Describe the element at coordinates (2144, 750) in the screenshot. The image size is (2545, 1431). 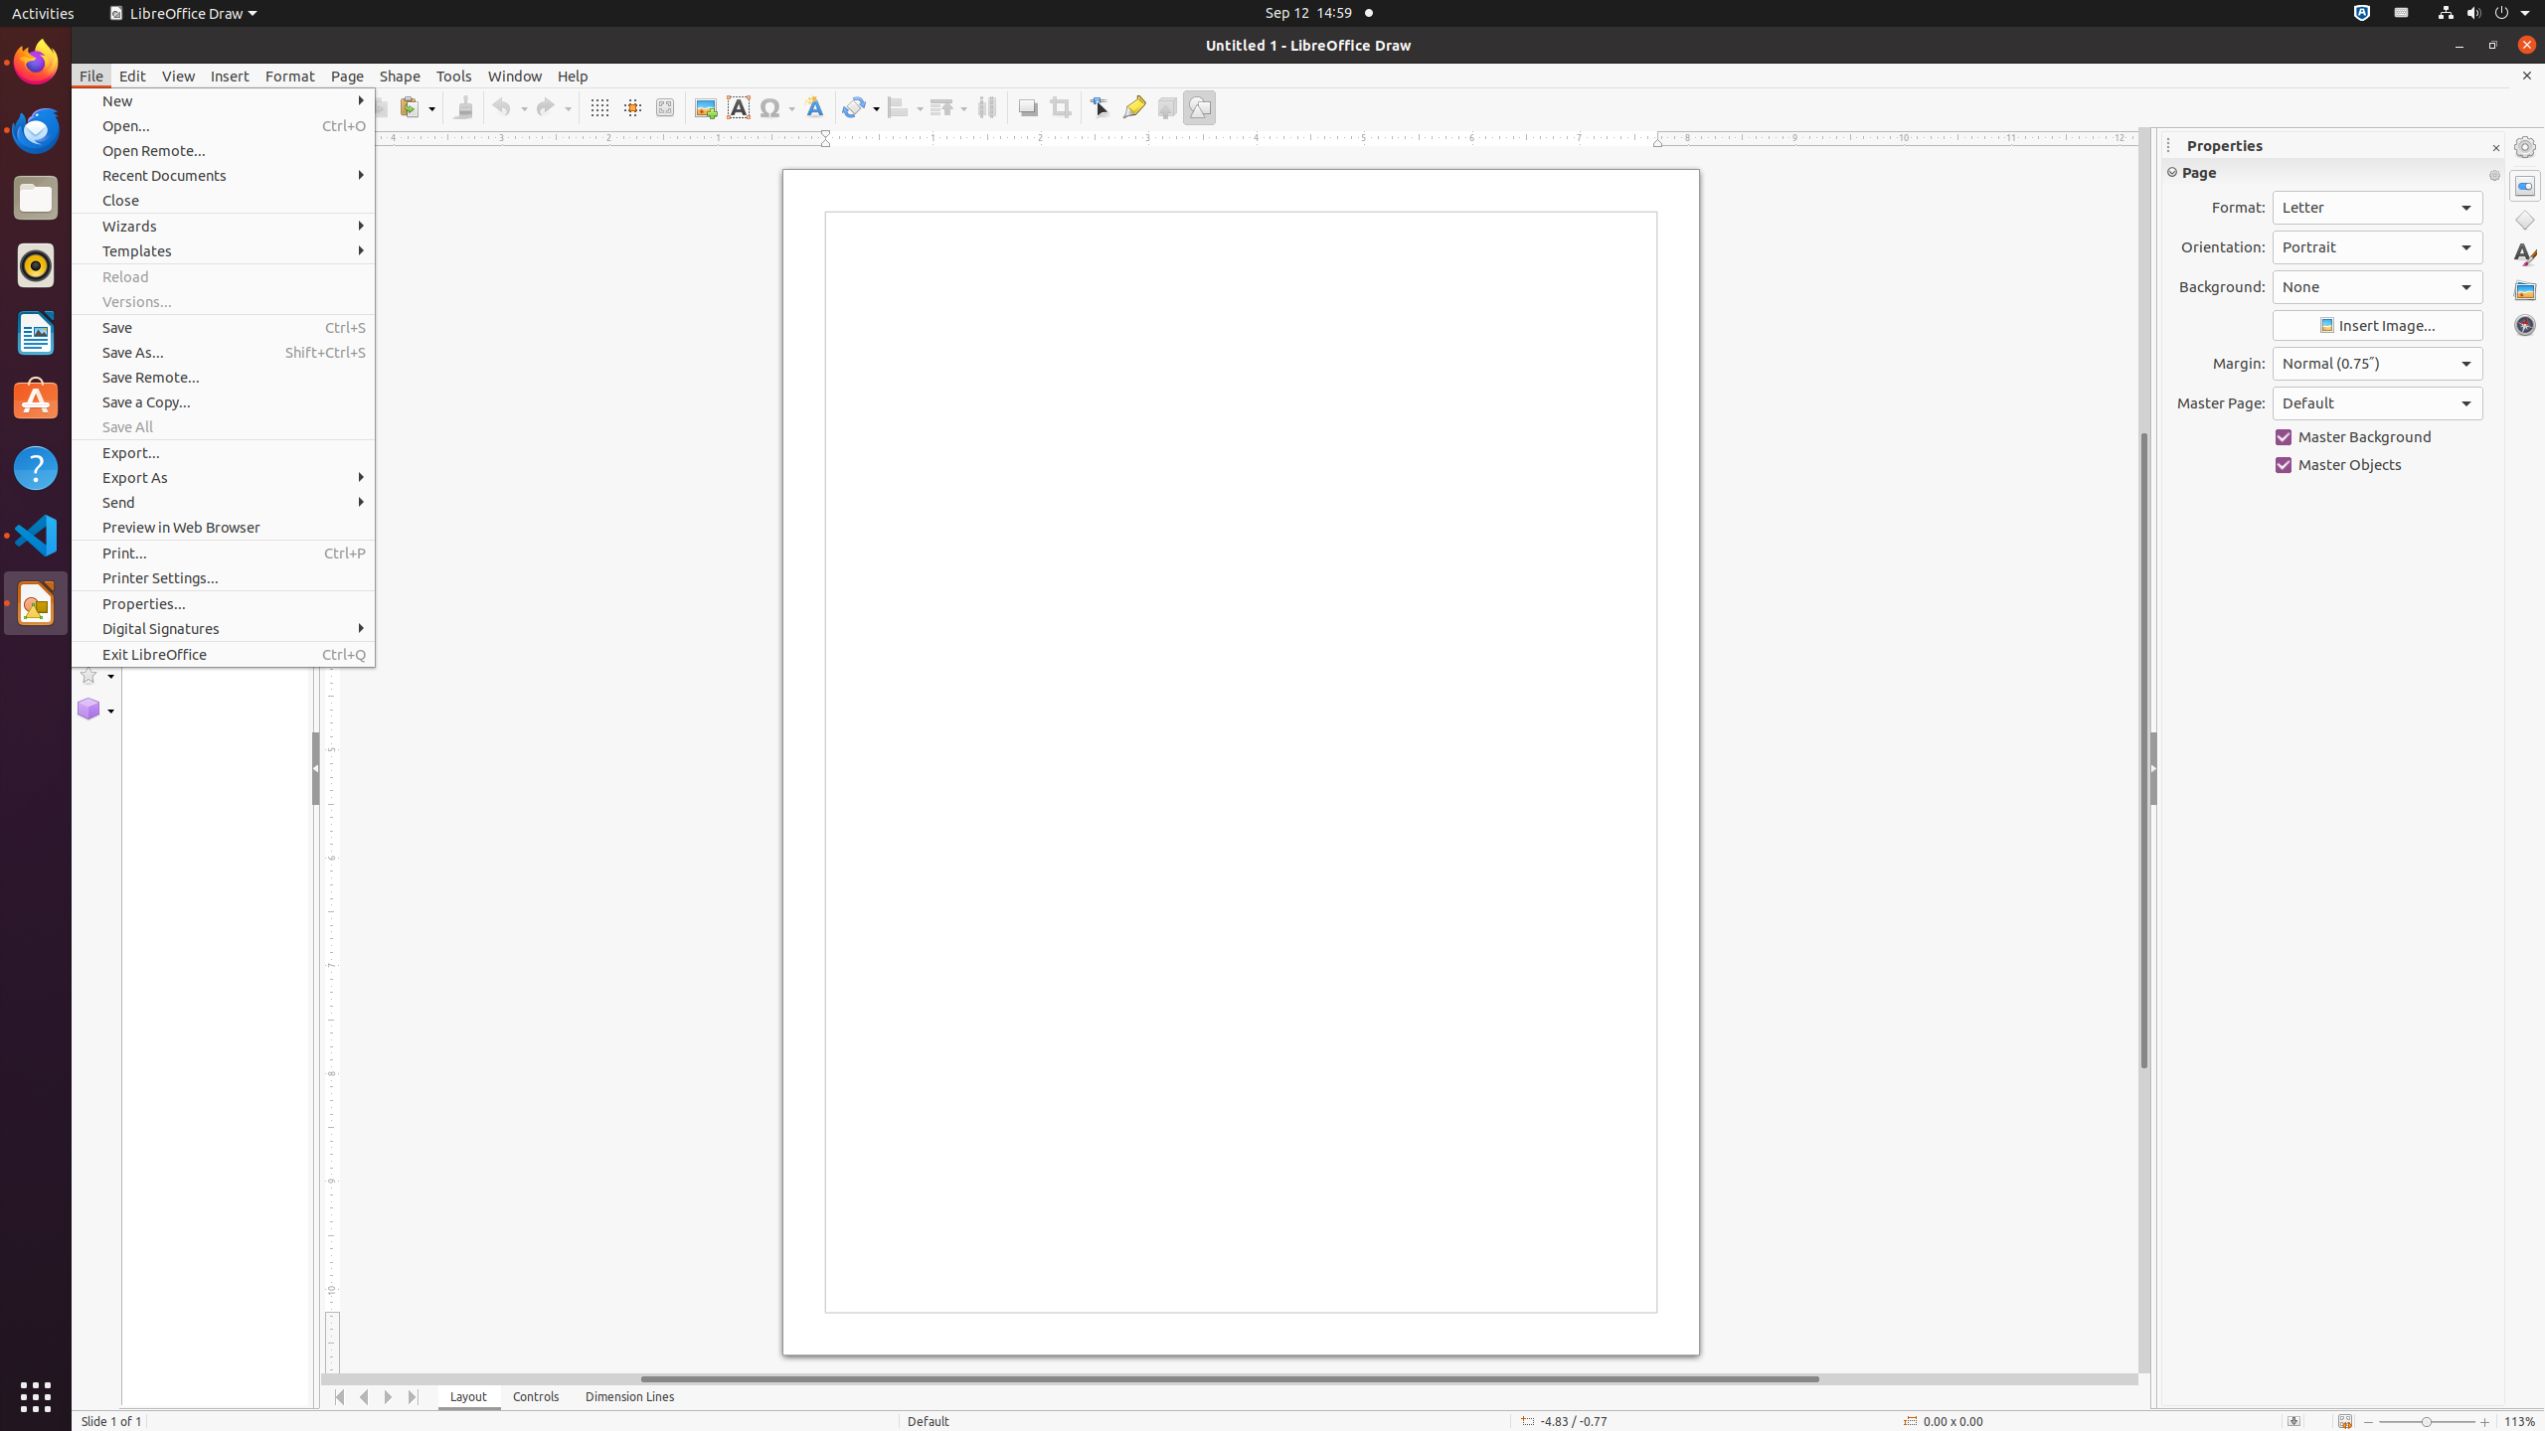
I see `Vertical scroll bar` at that location.